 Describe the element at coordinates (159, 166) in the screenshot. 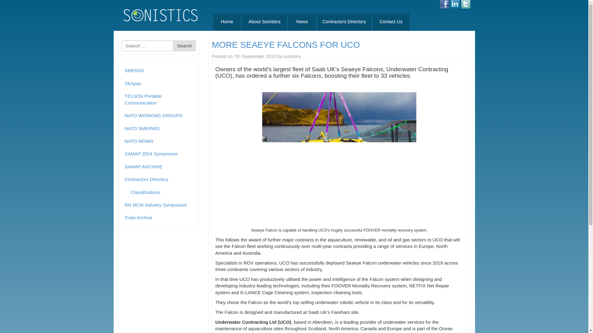

I see `SAMAP ARCHIVE` at that location.